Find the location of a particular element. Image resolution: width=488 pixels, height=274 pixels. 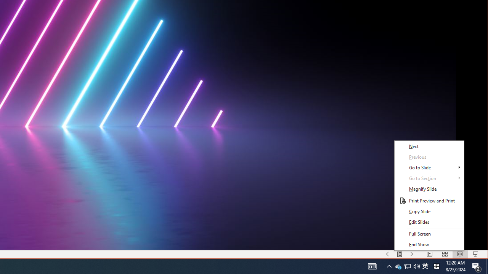

Edit Slides is located at coordinates (407, 266).